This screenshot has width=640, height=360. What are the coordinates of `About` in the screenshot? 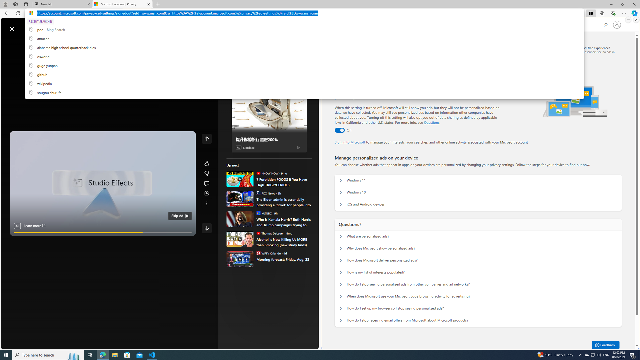 It's located at (247, 28).